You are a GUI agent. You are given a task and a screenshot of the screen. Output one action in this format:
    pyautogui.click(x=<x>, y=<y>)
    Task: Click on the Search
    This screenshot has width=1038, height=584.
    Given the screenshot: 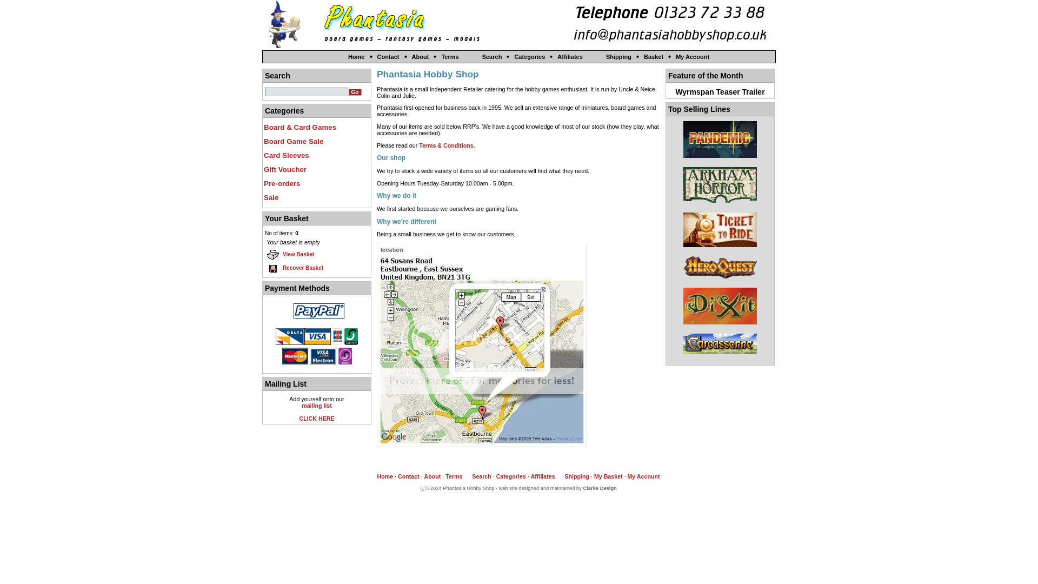 What is the action you would take?
    pyautogui.click(x=487, y=57)
    